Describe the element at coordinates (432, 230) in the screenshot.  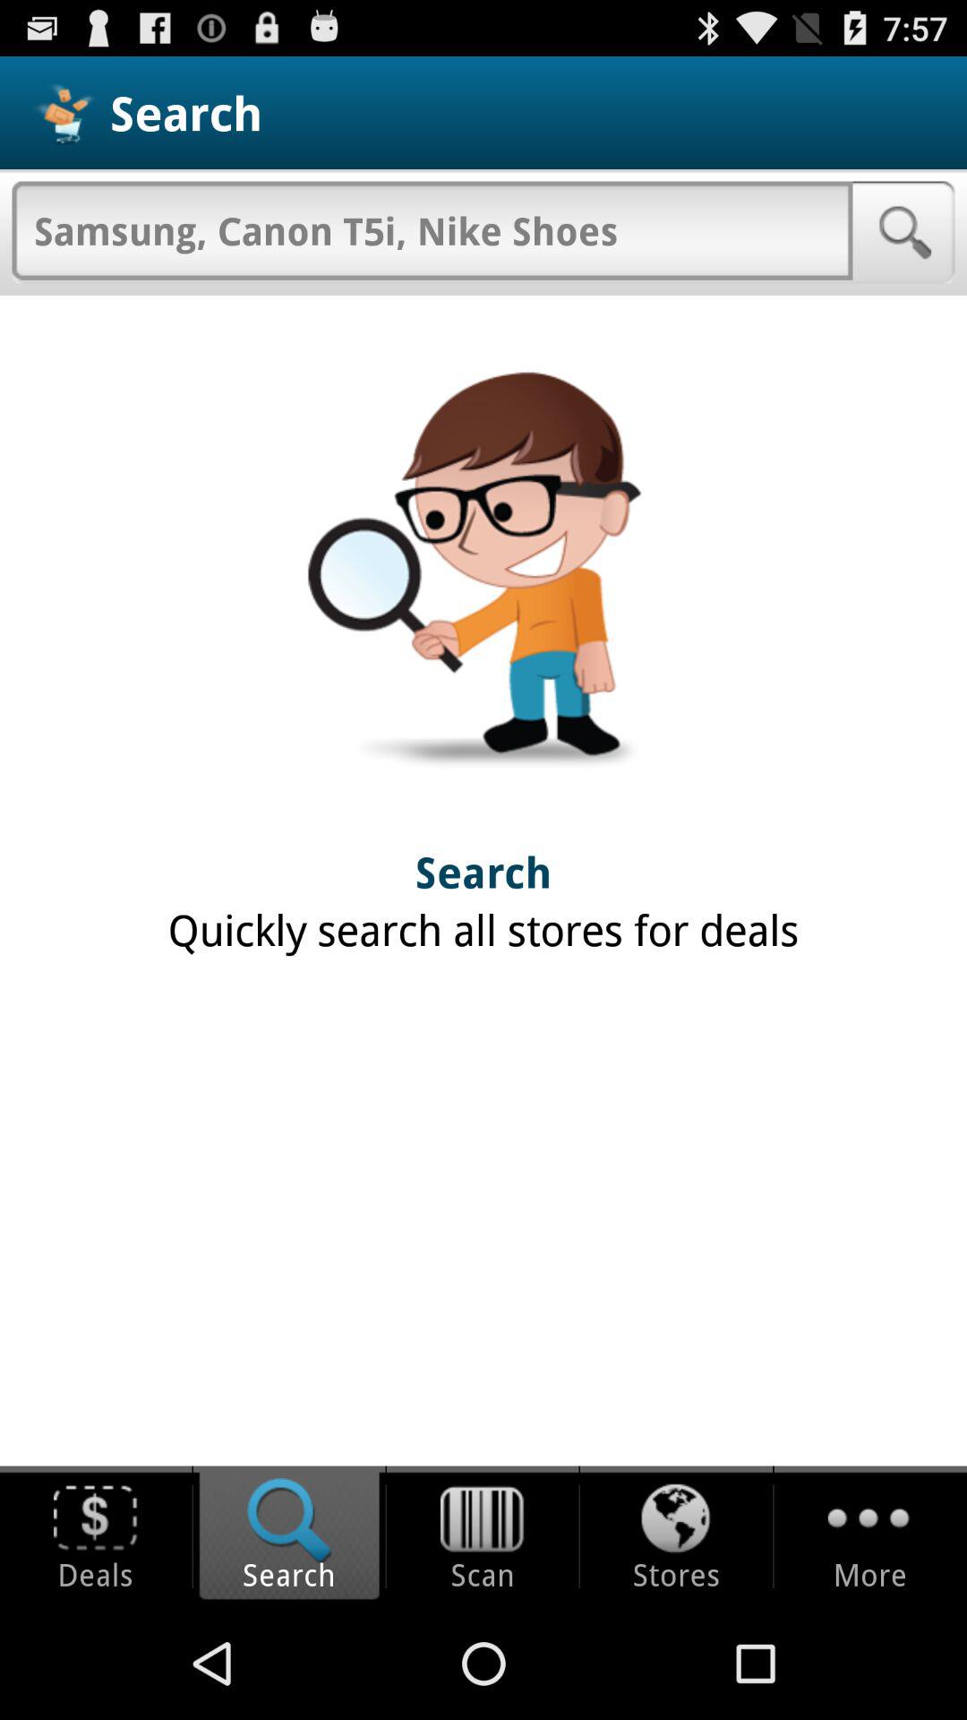
I see `select item below search item` at that location.